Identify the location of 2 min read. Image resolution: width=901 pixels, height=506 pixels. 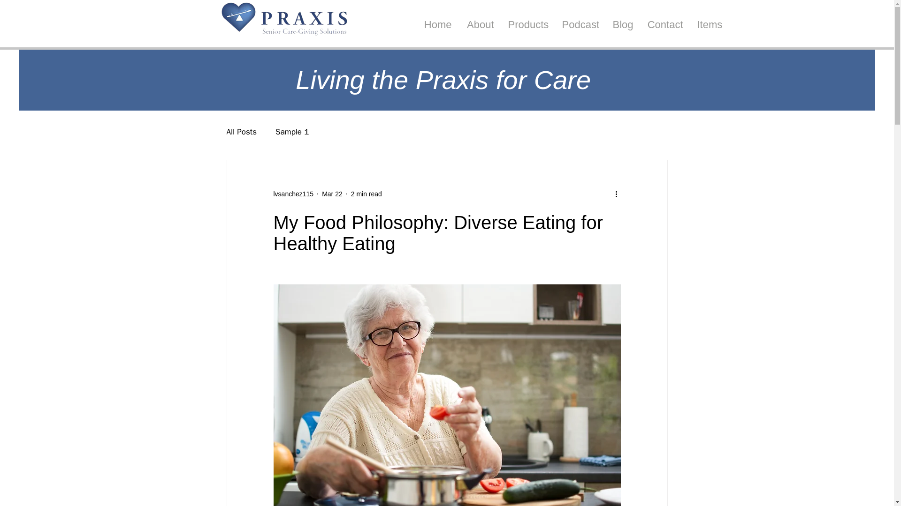
(367, 194).